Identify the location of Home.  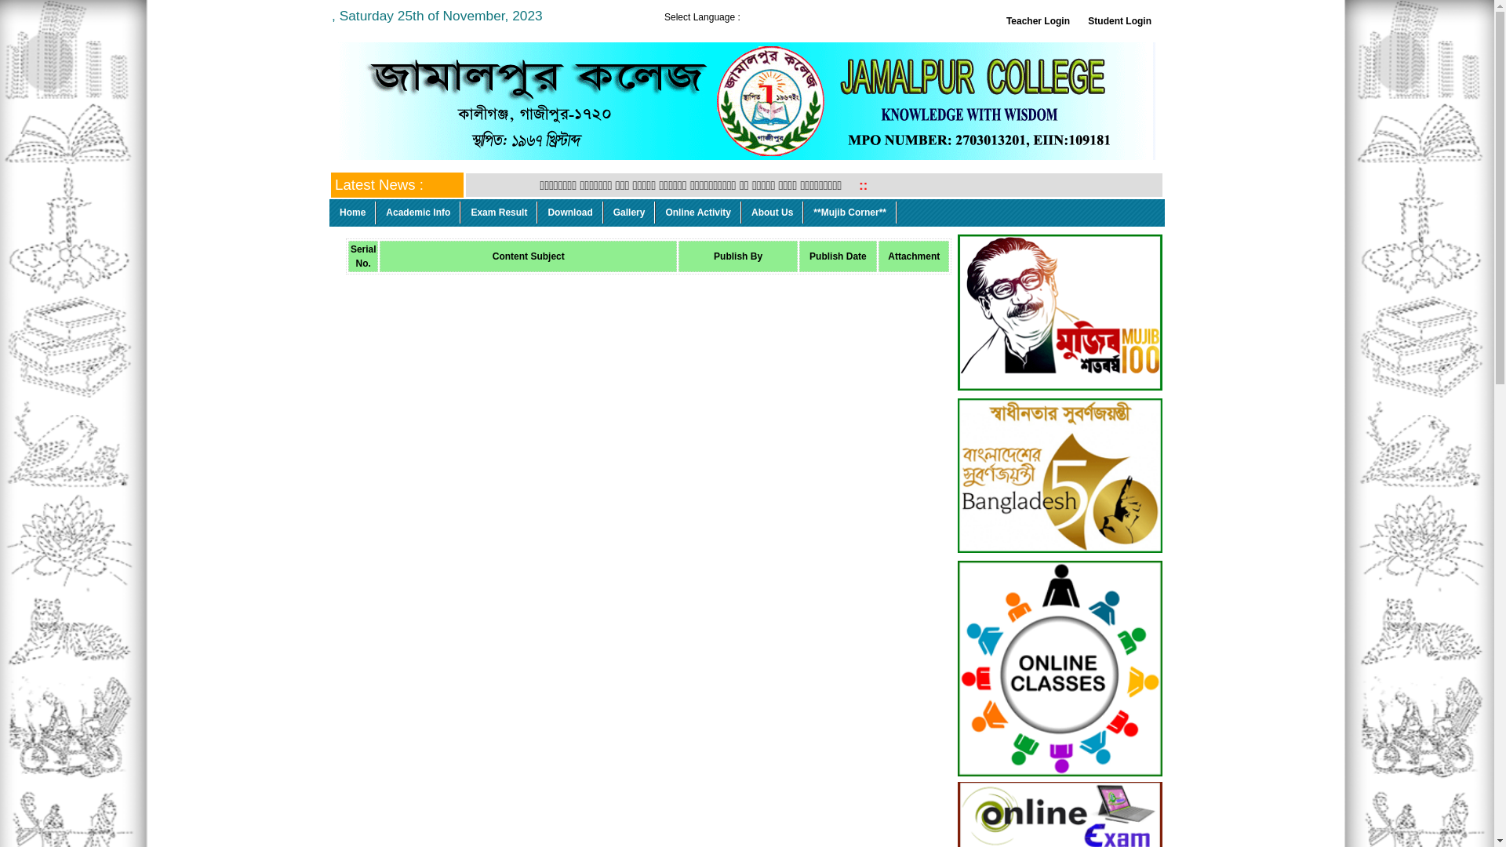
(353, 213).